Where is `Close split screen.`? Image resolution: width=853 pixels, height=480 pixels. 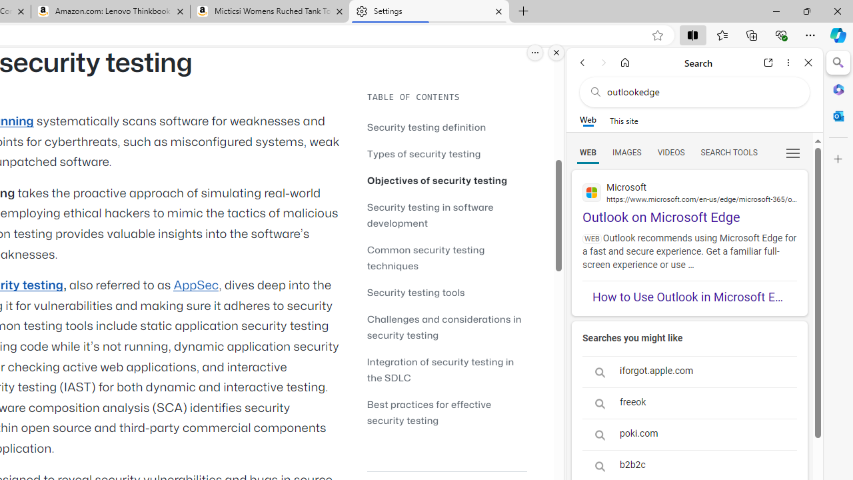 Close split screen. is located at coordinates (556, 53).